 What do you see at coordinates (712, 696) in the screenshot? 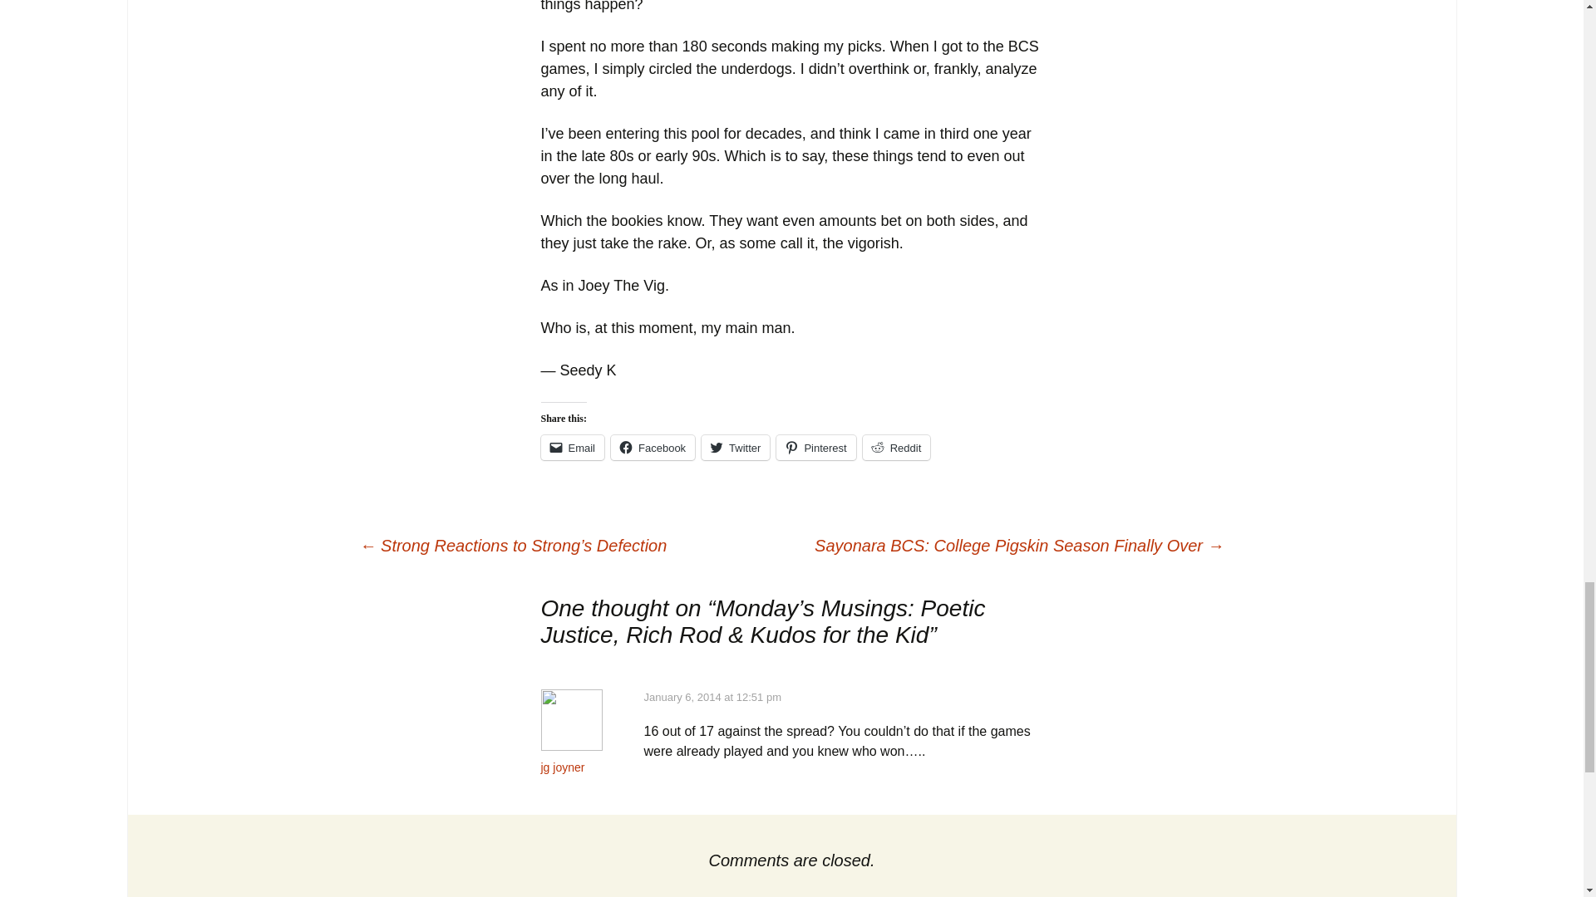
I see `January 6, 2014 at 12:51 pm` at bounding box center [712, 696].